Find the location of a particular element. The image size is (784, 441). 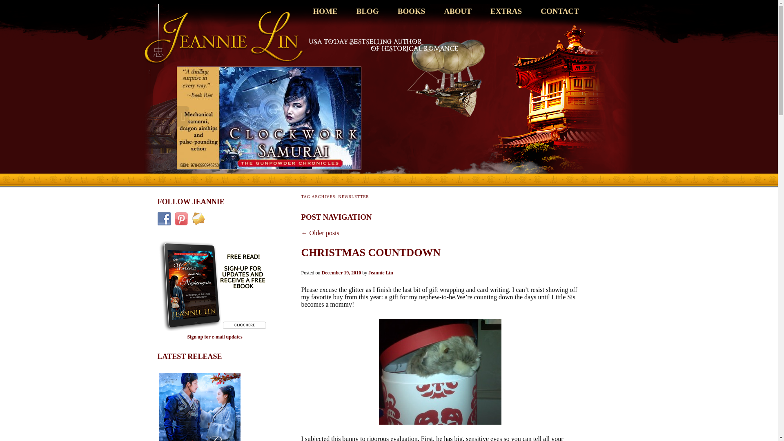

 Pinterest is located at coordinates (181, 218).